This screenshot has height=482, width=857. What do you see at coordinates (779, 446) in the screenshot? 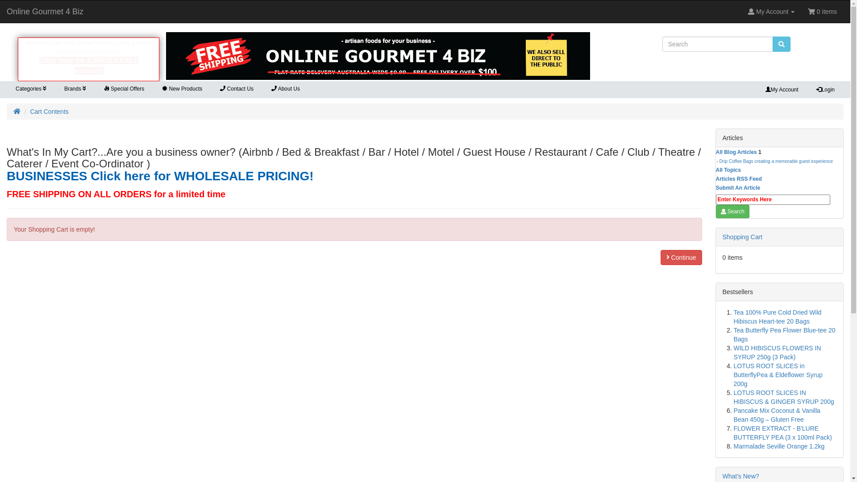
I see `Marmalade Seville Orange 1.2kg` at bounding box center [779, 446].